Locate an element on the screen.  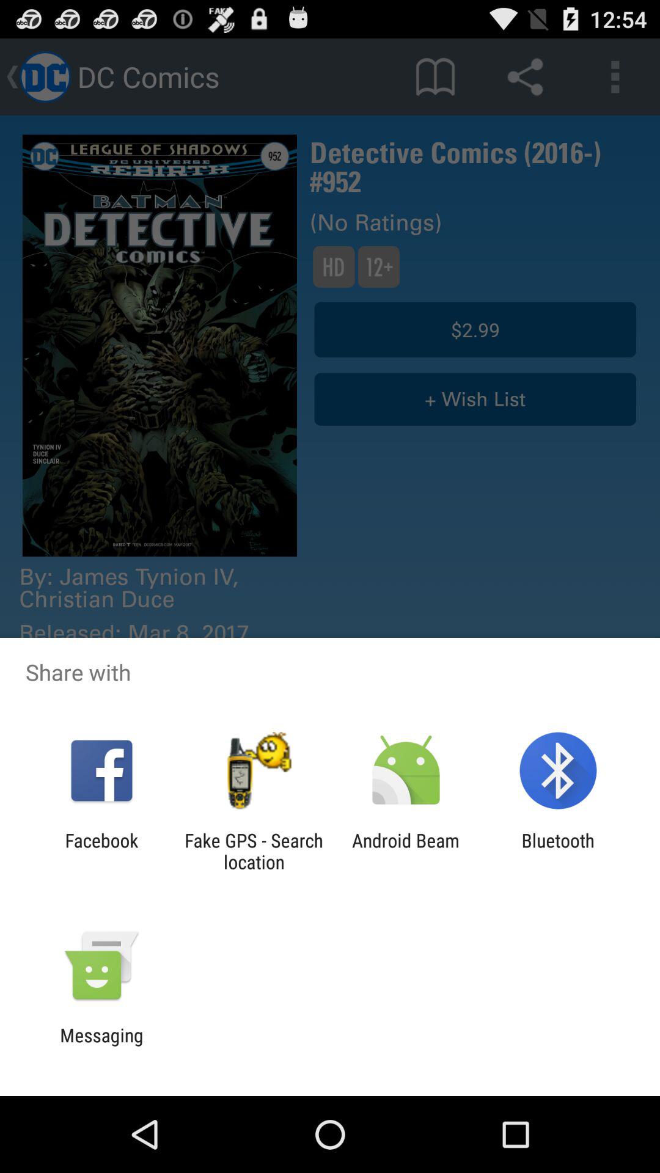
turn off the messaging app is located at coordinates (101, 1046).